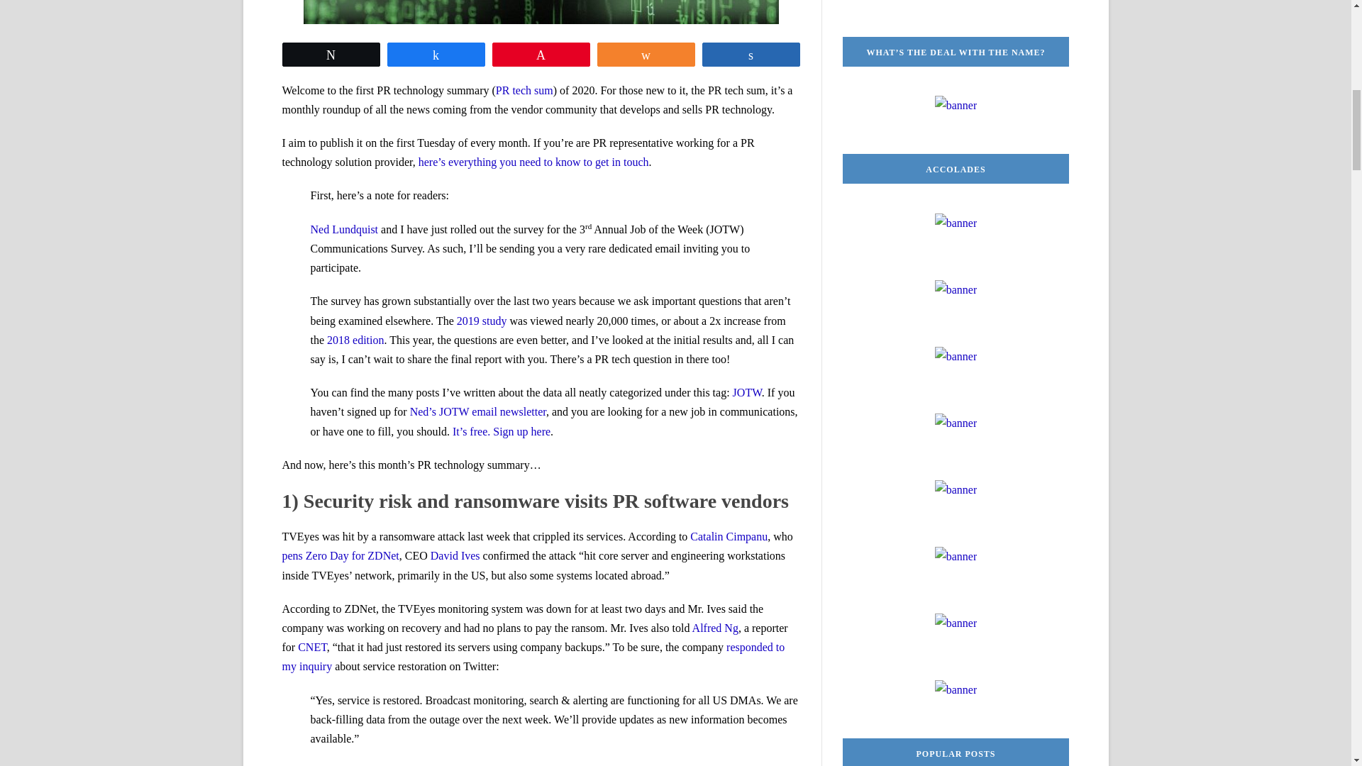  I want to click on 2019 study, so click(481, 321).